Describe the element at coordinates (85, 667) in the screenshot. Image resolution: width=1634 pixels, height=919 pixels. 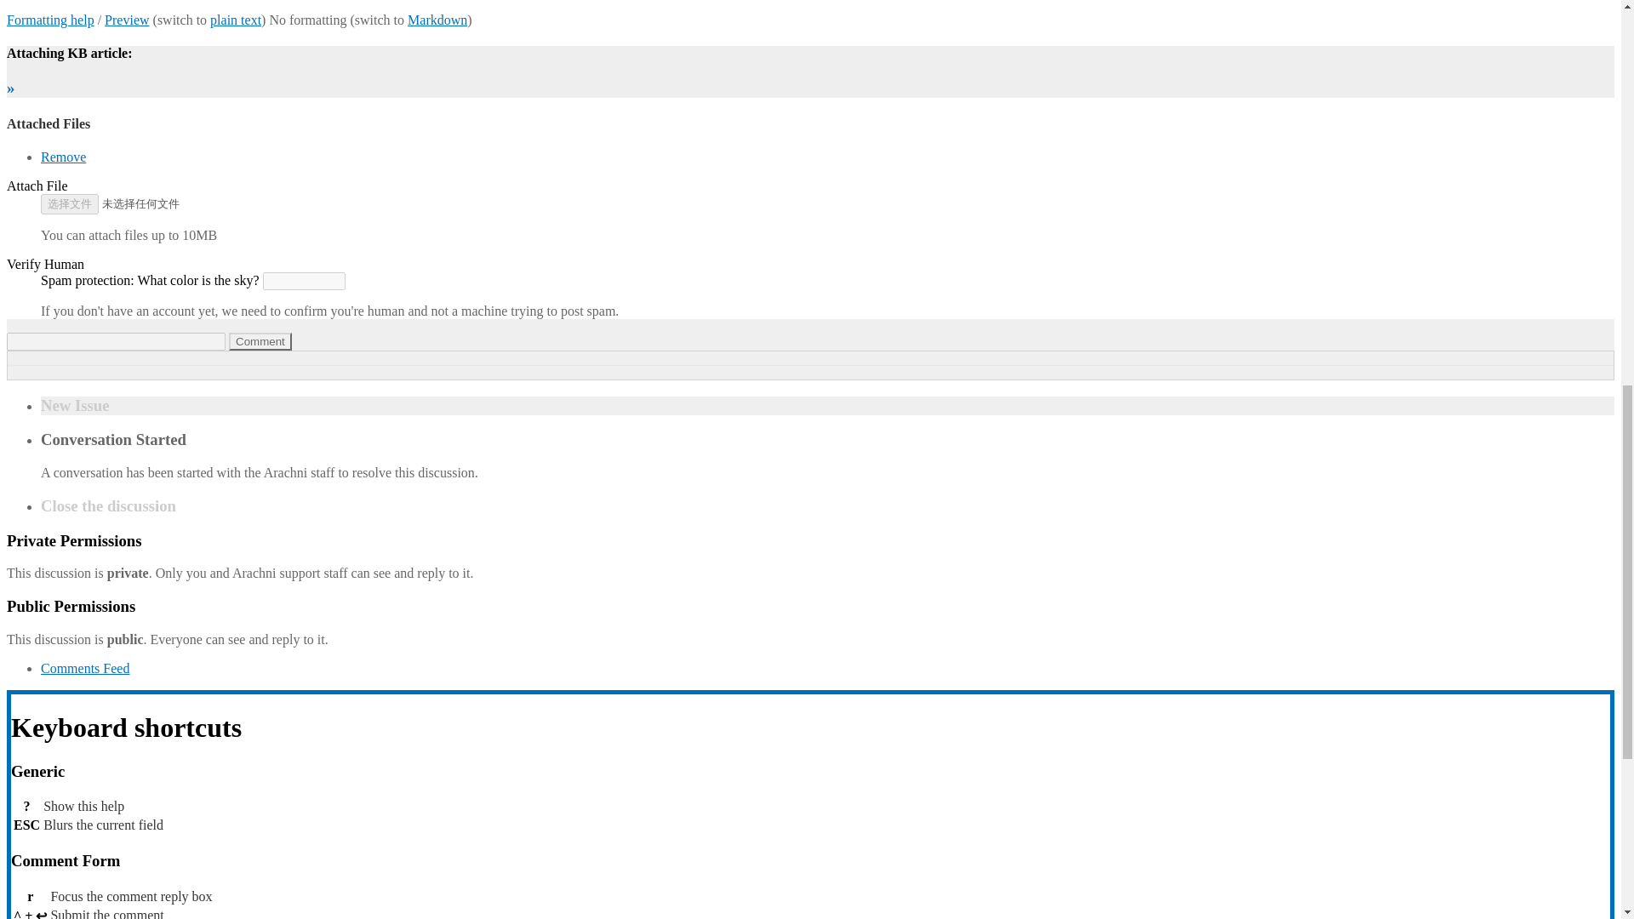
I see `Comments Feed` at that location.